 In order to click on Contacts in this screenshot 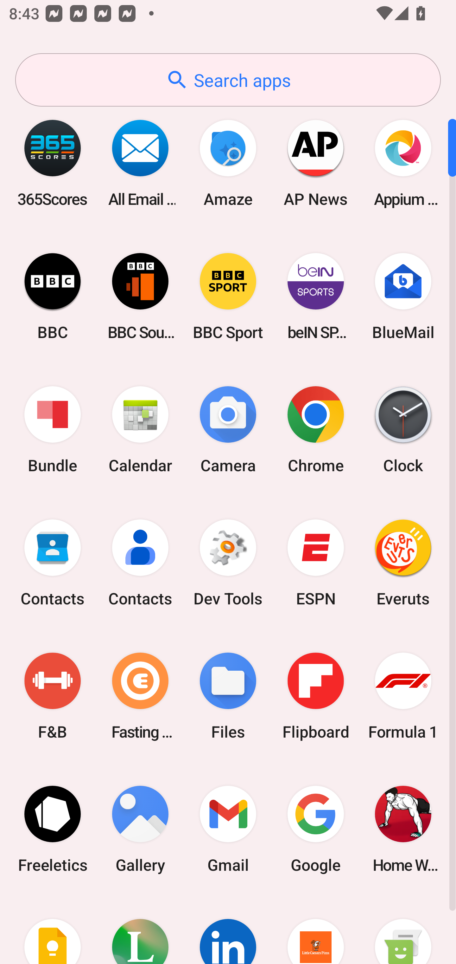, I will do `click(140, 563)`.